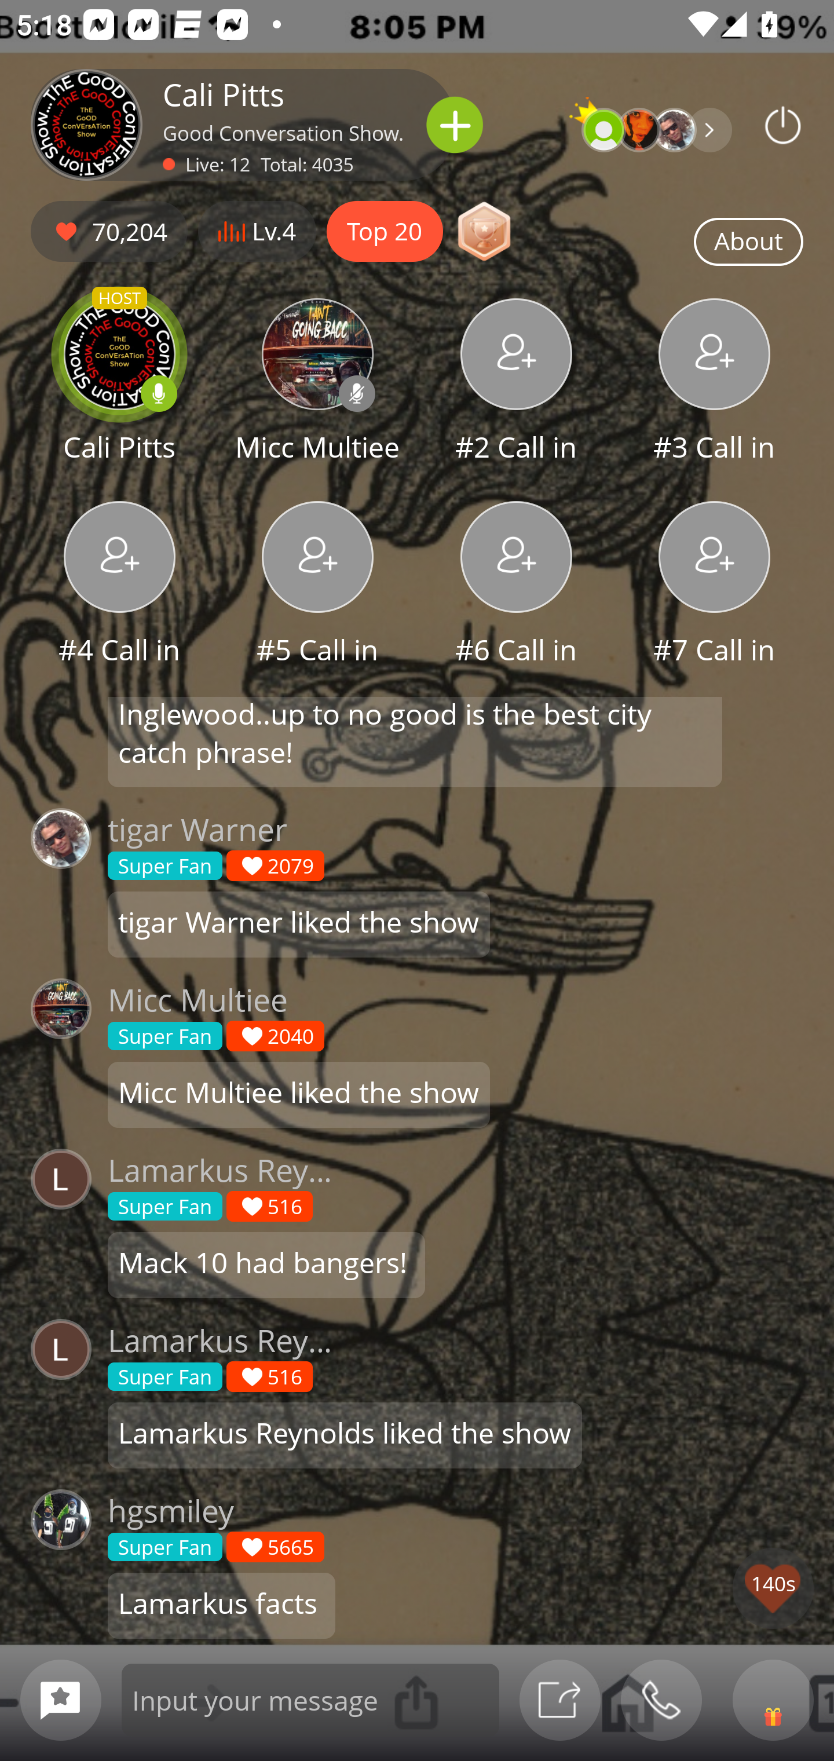 The image size is (834, 1761). I want to click on #4 Call in, so click(119, 585).